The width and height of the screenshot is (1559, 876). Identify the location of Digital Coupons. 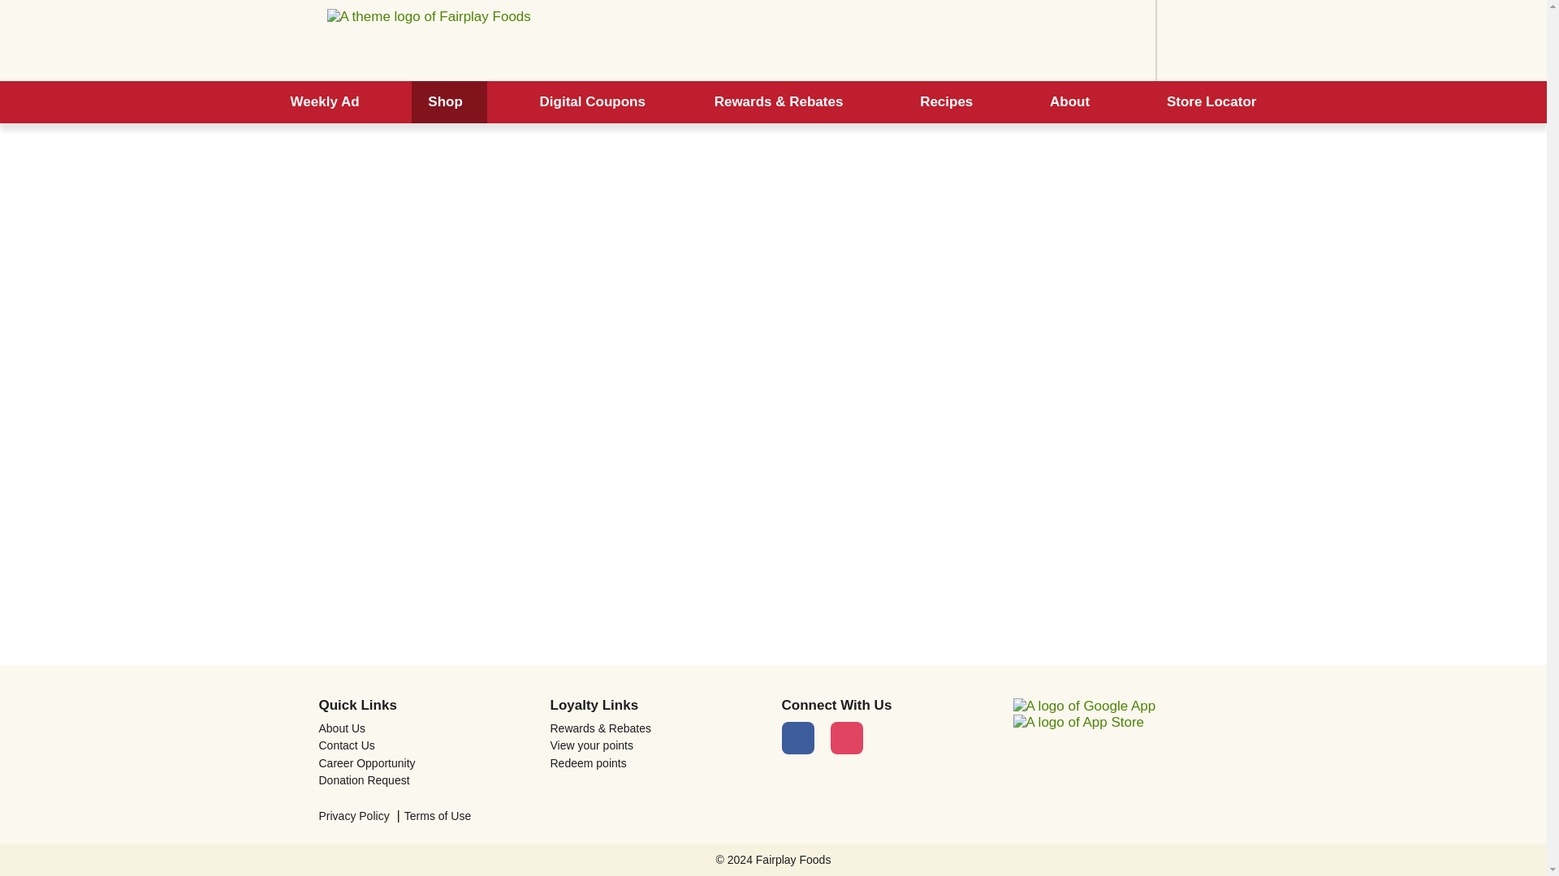
(593, 102).